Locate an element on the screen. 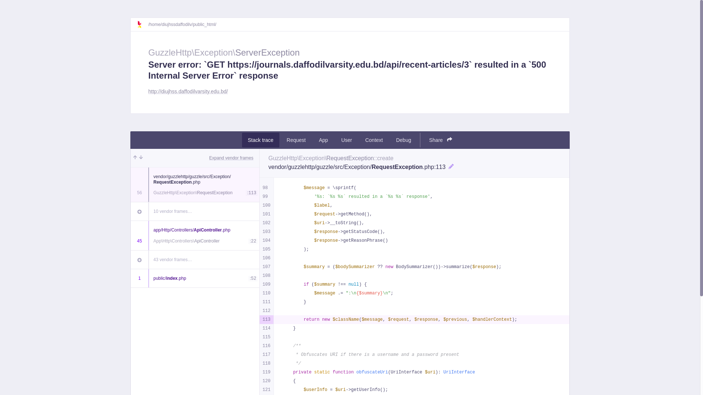 The image size is (703, 395). Share is located at coordinates (441, 140).